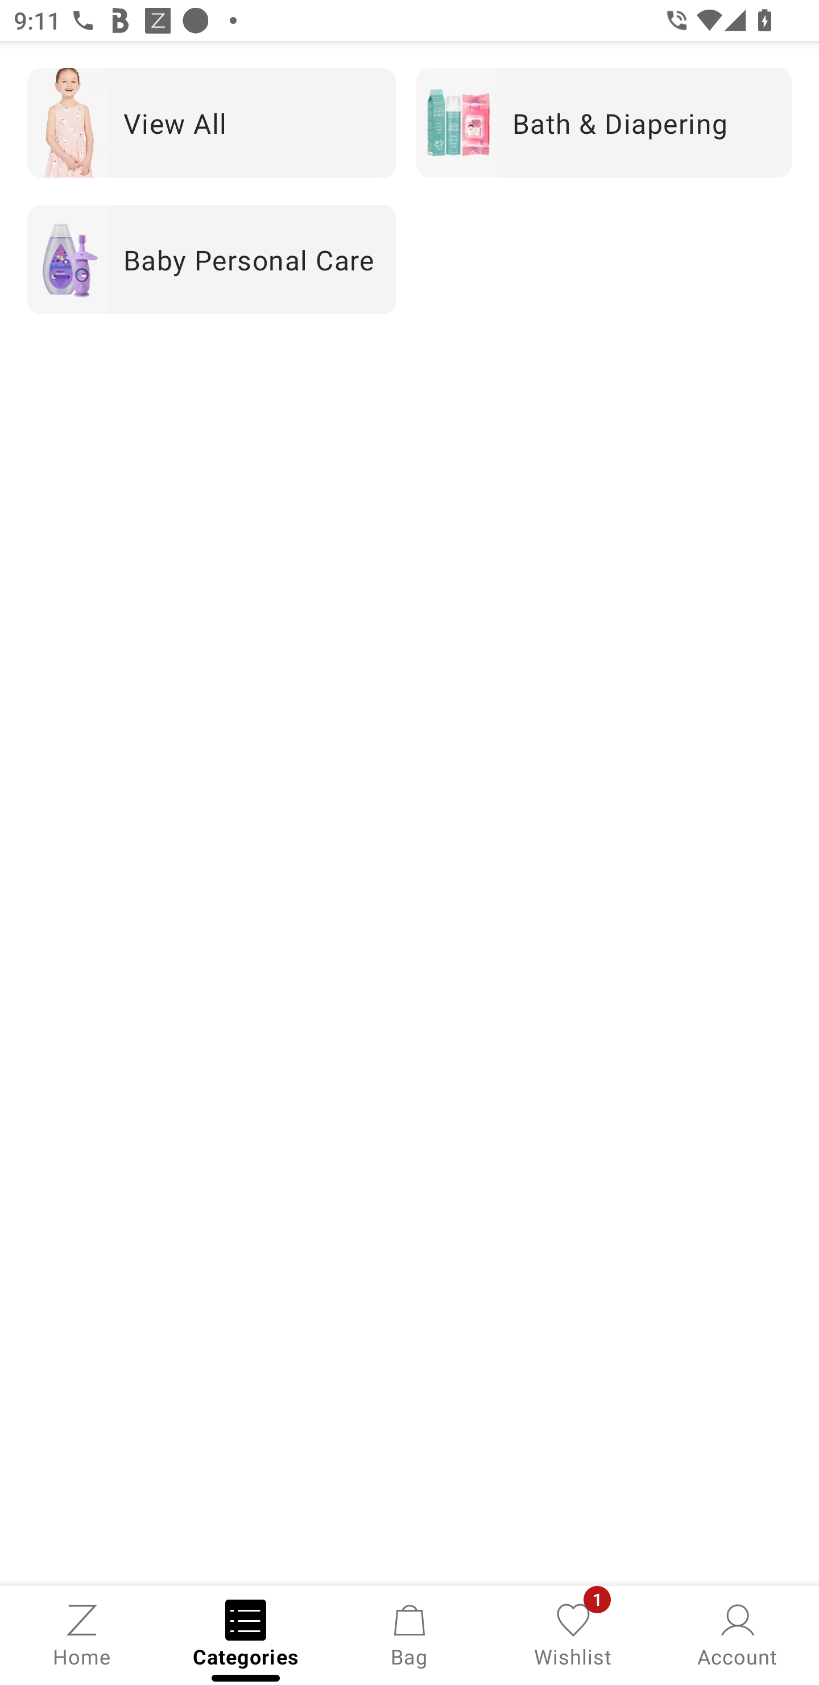 Image resolution: width=819 pixels, height=1685 pixels. I want to click on Wishlist, 1 new notification Wishlist, so click(573, 1634).